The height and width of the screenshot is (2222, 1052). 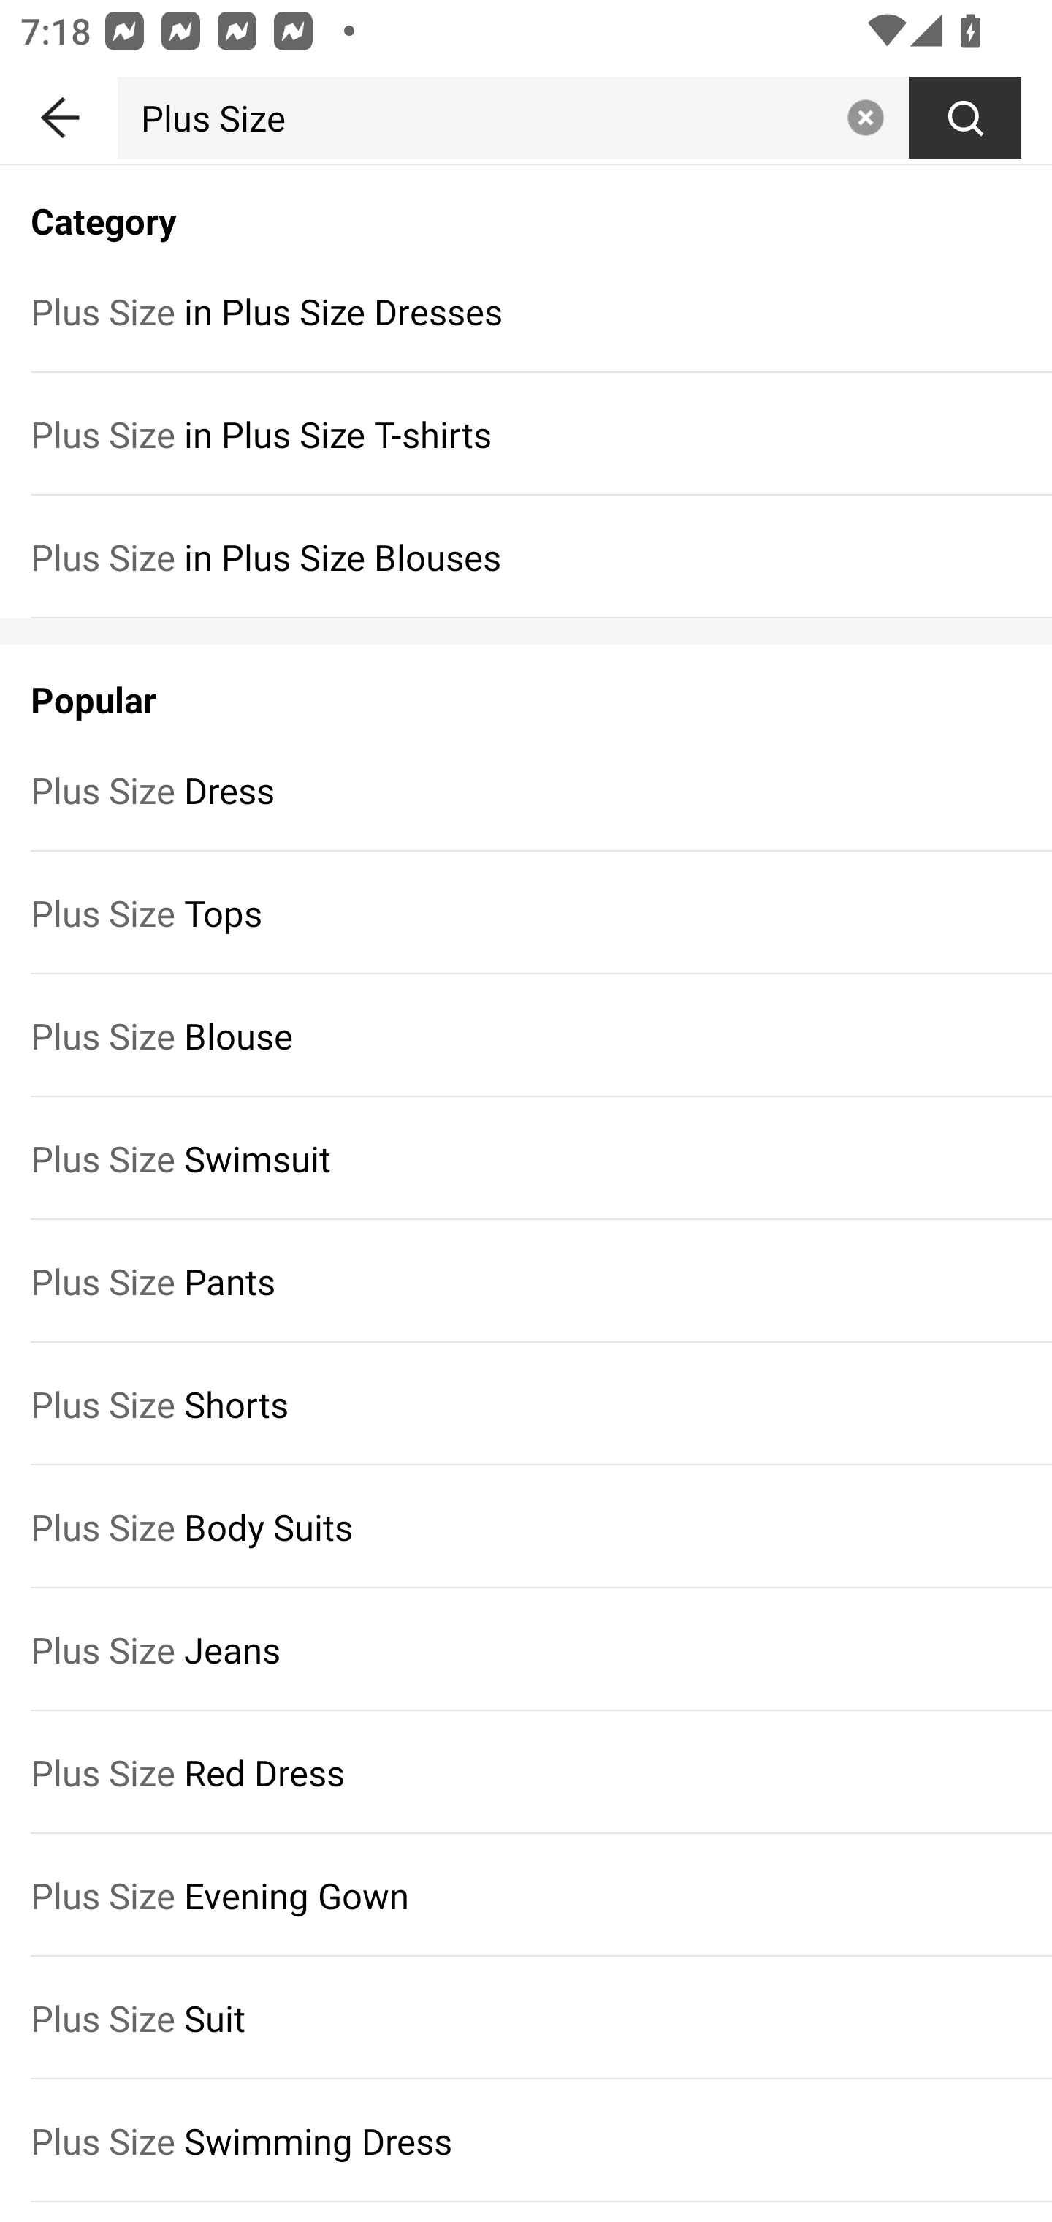 What do you see at coordinates (526, 434) in the screenshot?
I see `Plus Size in Plus Size T-shirts` at bounding box center [526, 434].